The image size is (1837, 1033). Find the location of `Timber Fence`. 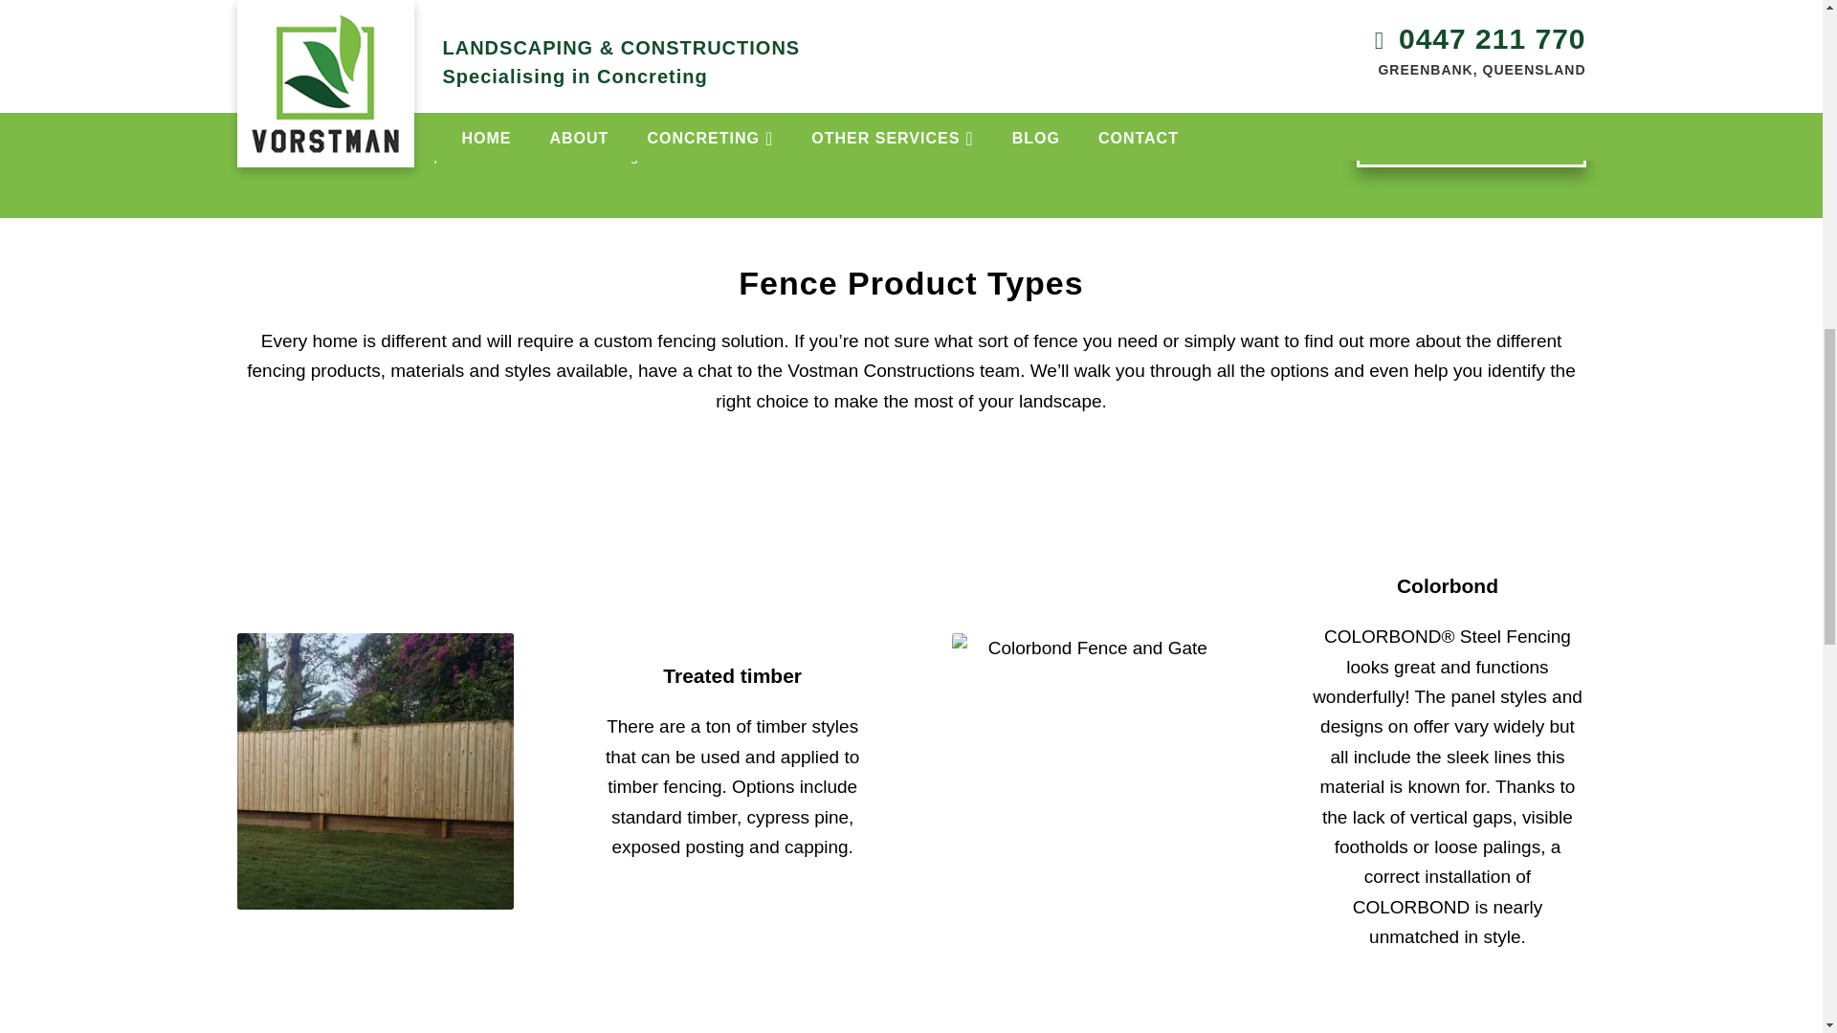

Timber Fence is located at coordinates (375, 771).